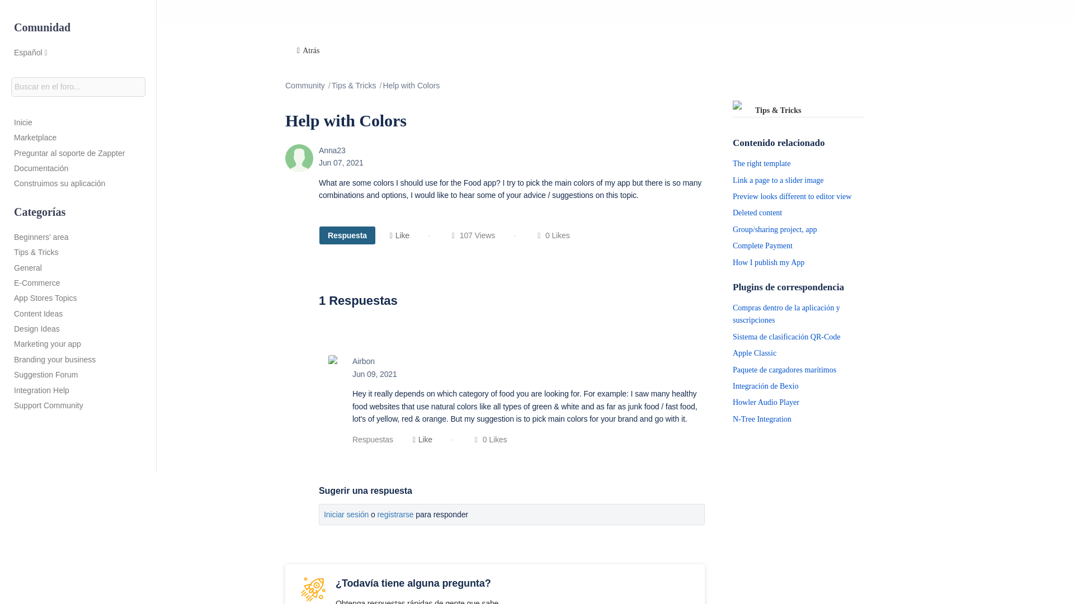 The image size is (1074, 604). What do you see at coordinates (395, 514) in the screenshot?
I see `registrarse` at bounding box center [395, 514].